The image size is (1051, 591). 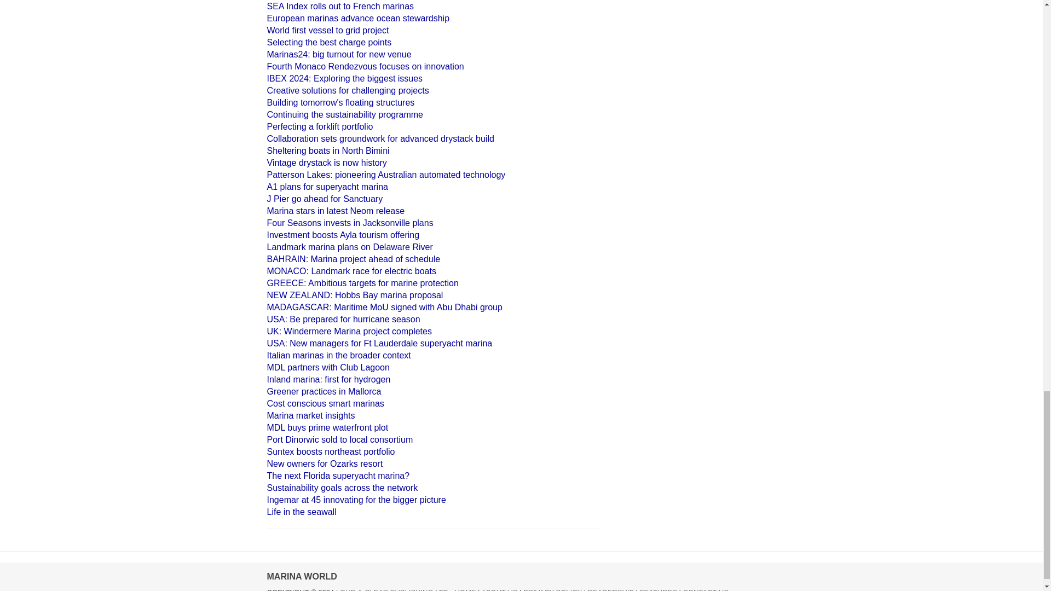 What do you see at coordinates (340, 102) in the screenshot?
I see `Building tomorrow's floating structures` at bounding box center [340, 102].